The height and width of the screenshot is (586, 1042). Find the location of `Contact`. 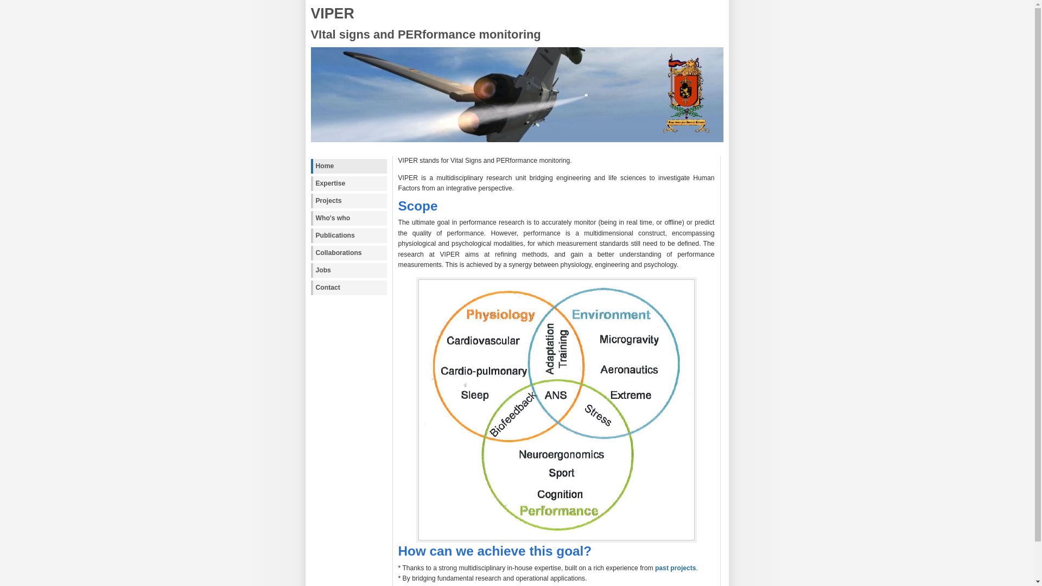

Contact is located at coordinates (348, 288).